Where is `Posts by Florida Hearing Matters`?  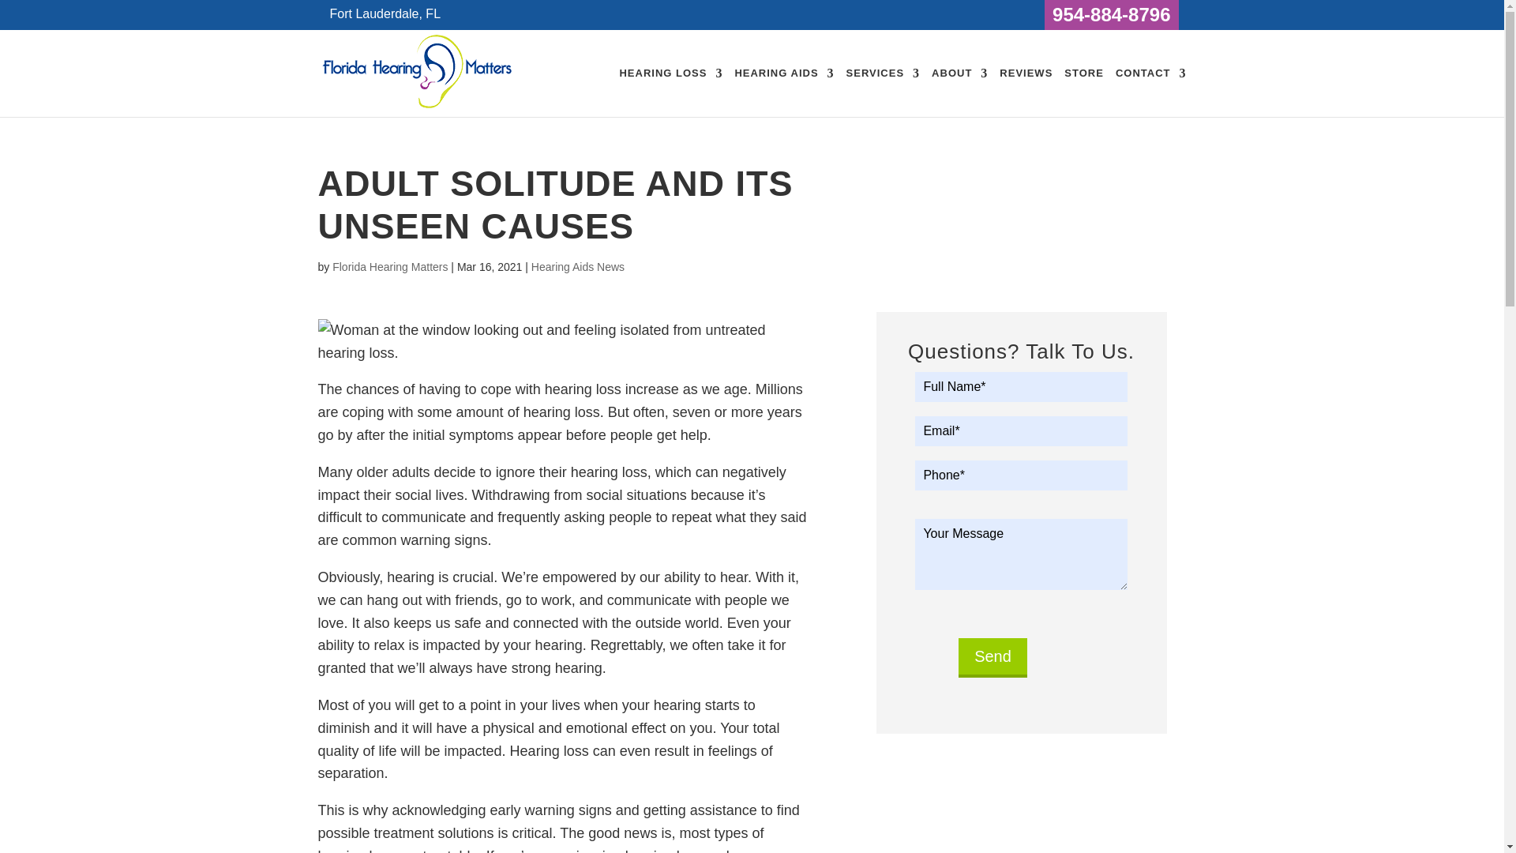
Posts by Florida Hearing Matters is located at coordinates (389, 267).